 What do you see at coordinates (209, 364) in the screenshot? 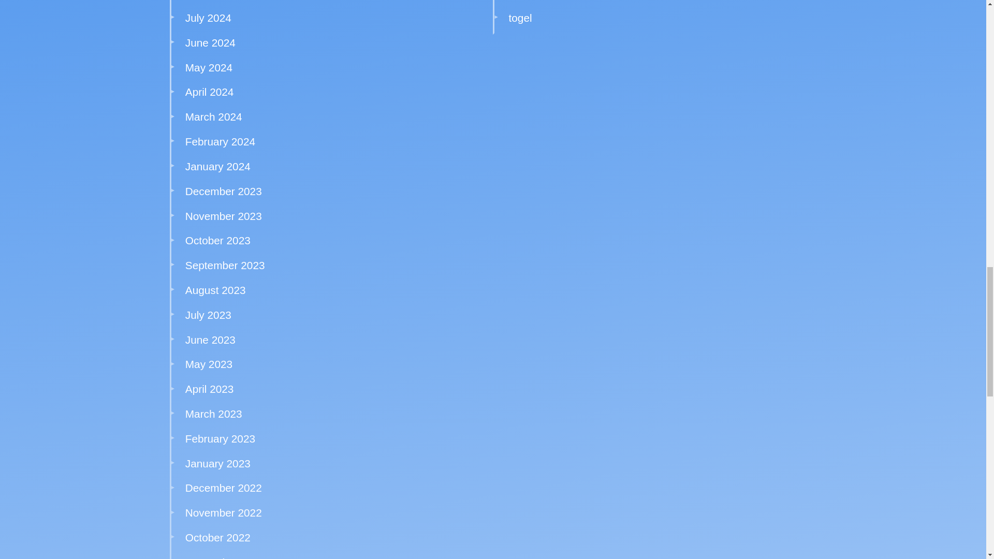
I see `May 2023` at bounding box center [209, 364].